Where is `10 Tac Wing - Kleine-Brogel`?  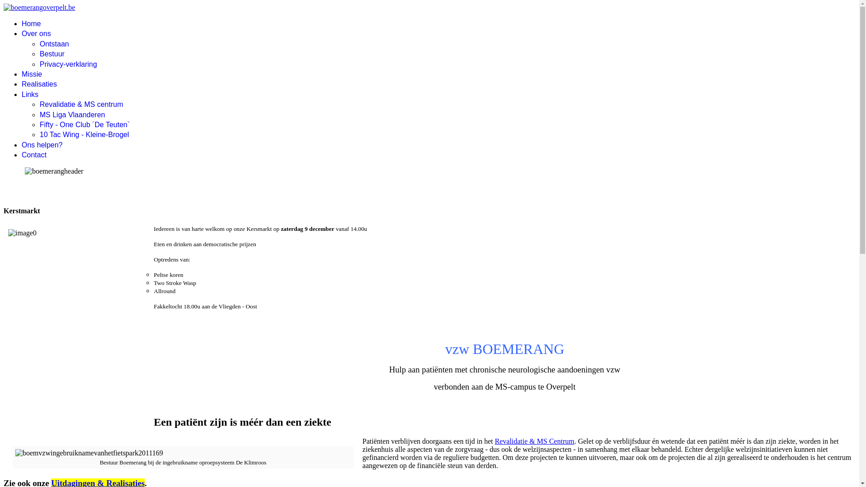
10 Tac Wing - Kleine-Brogel is located at coordinates (84, 134).